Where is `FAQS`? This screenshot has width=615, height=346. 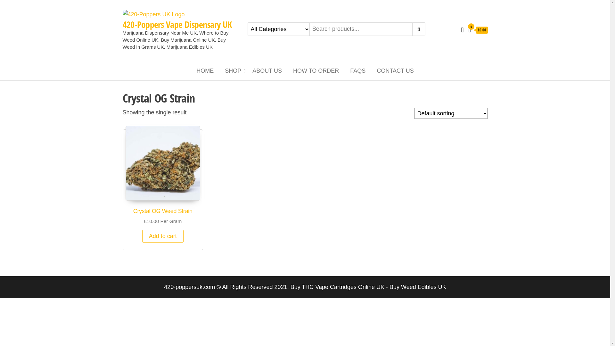
FAQS is located at coordinates (358, 71).